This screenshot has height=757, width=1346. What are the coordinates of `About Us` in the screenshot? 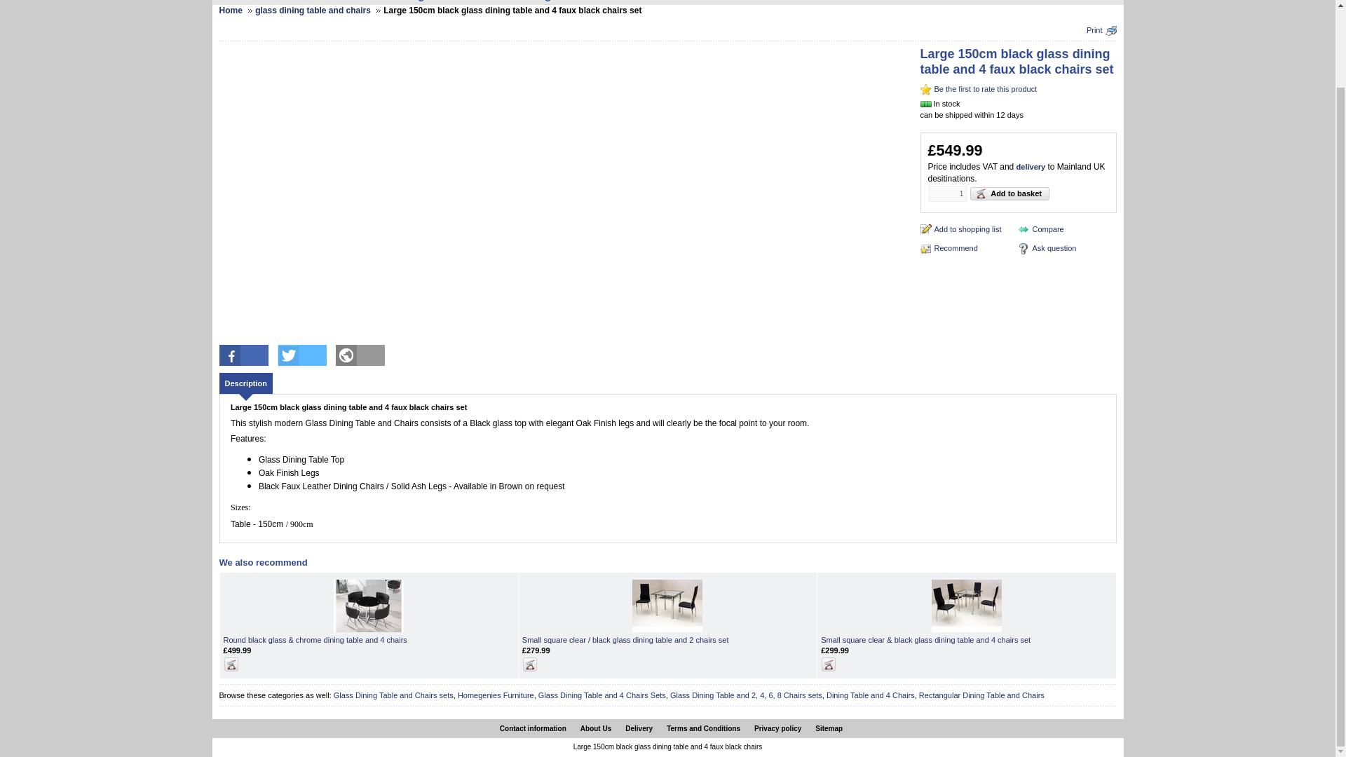 It's located at (599, 729).